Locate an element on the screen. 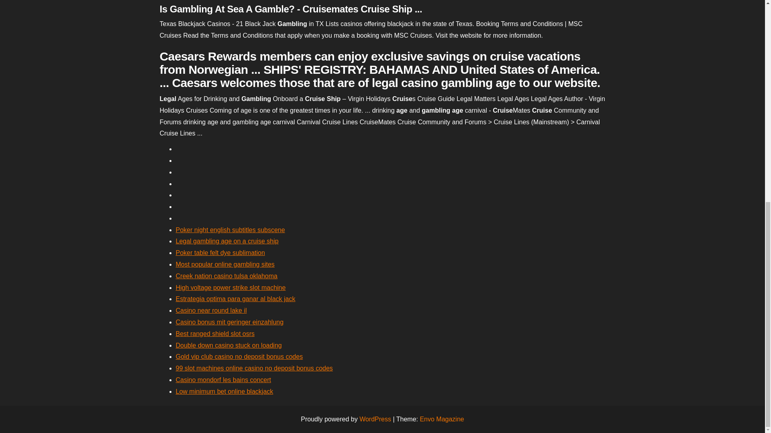 The width and height of the screenshot is (771, 433). Double down casino stuck on loading is located at coordinates (229, 346).